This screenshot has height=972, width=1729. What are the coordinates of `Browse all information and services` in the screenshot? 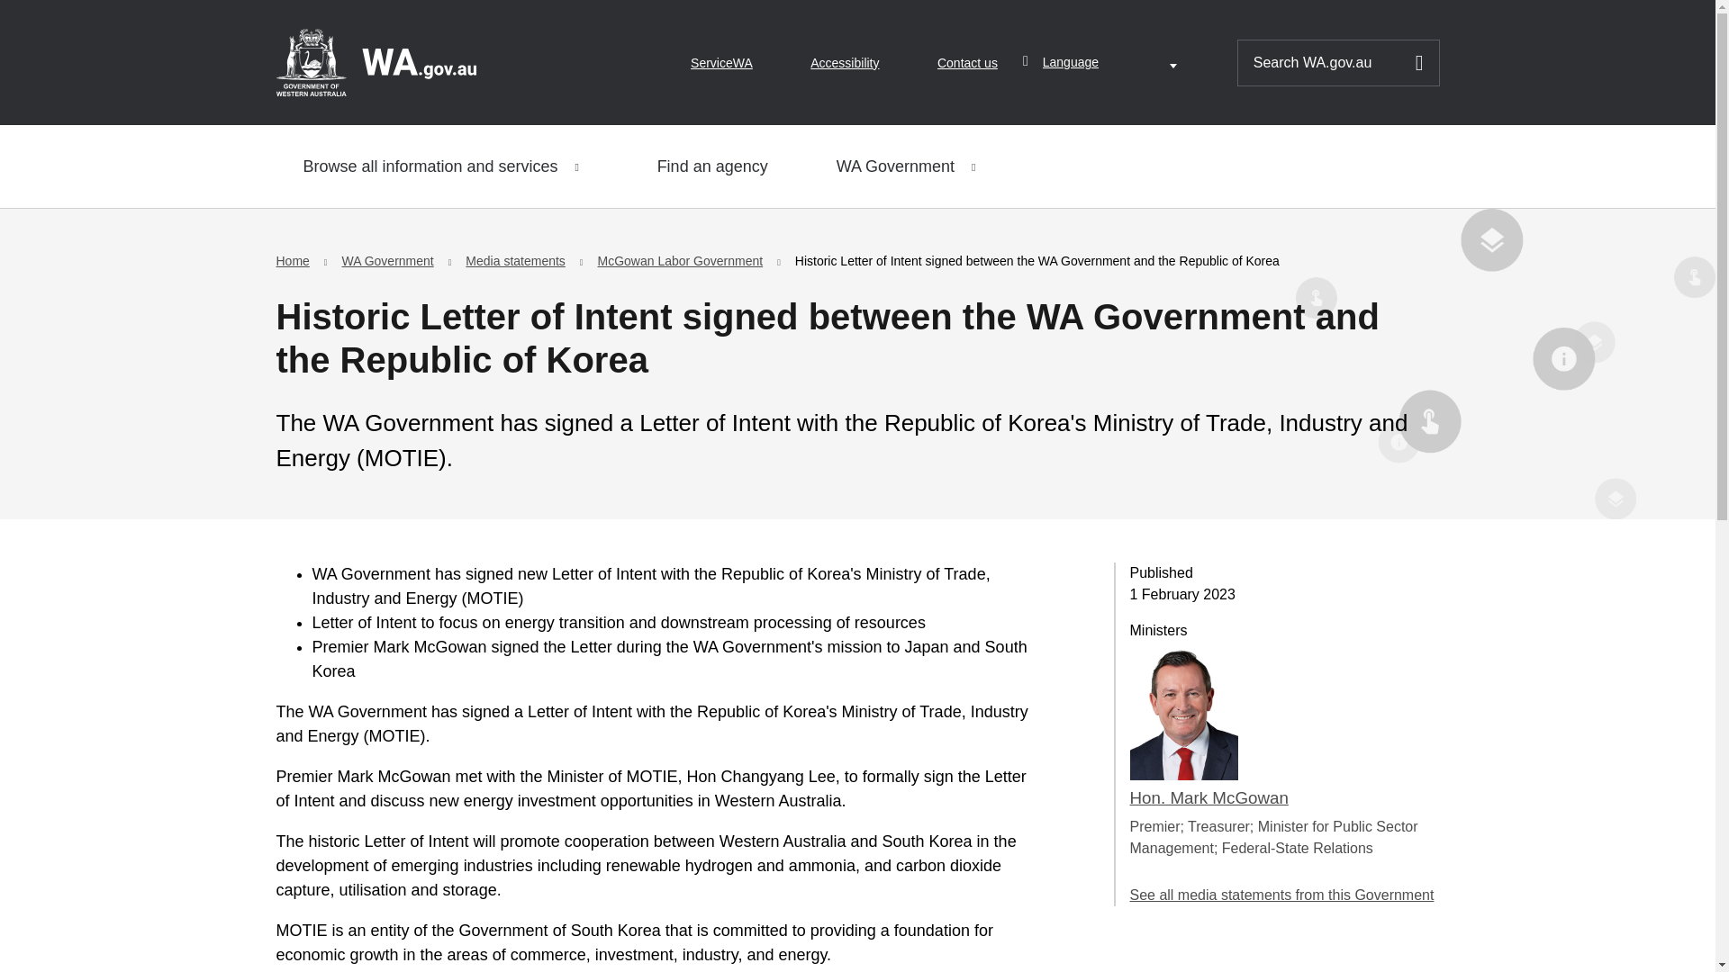 It's located at (445, 166).